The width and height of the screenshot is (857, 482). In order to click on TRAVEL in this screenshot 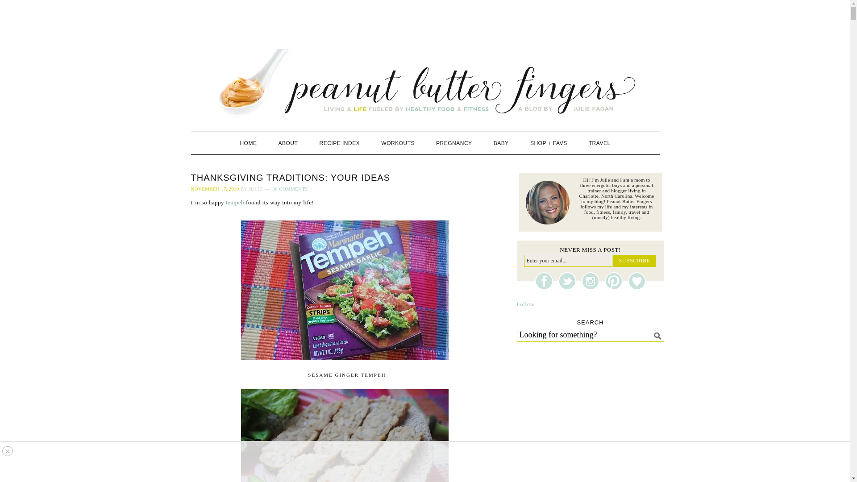, I will do `click(600, 143)`.